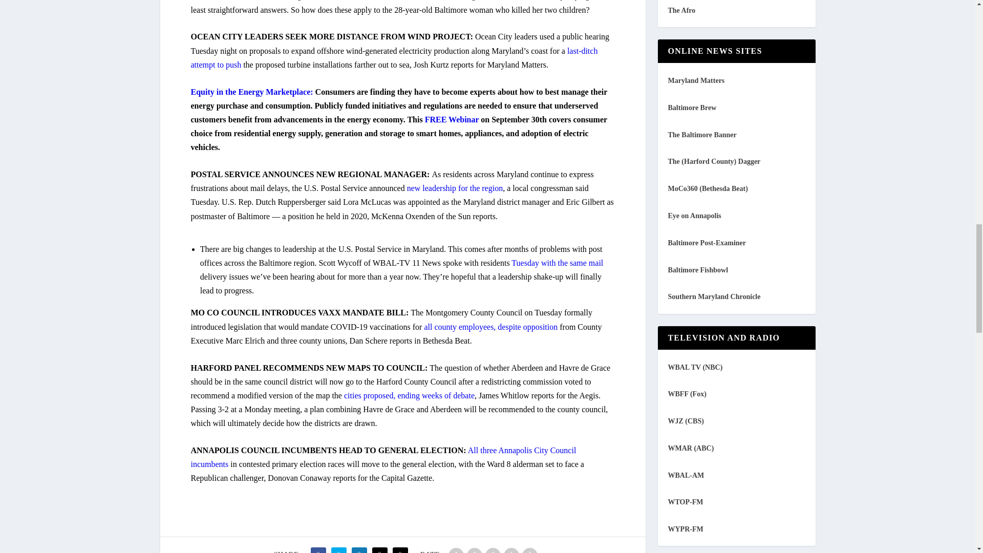  I want to click on new leadership for the region, so click(455, 187).